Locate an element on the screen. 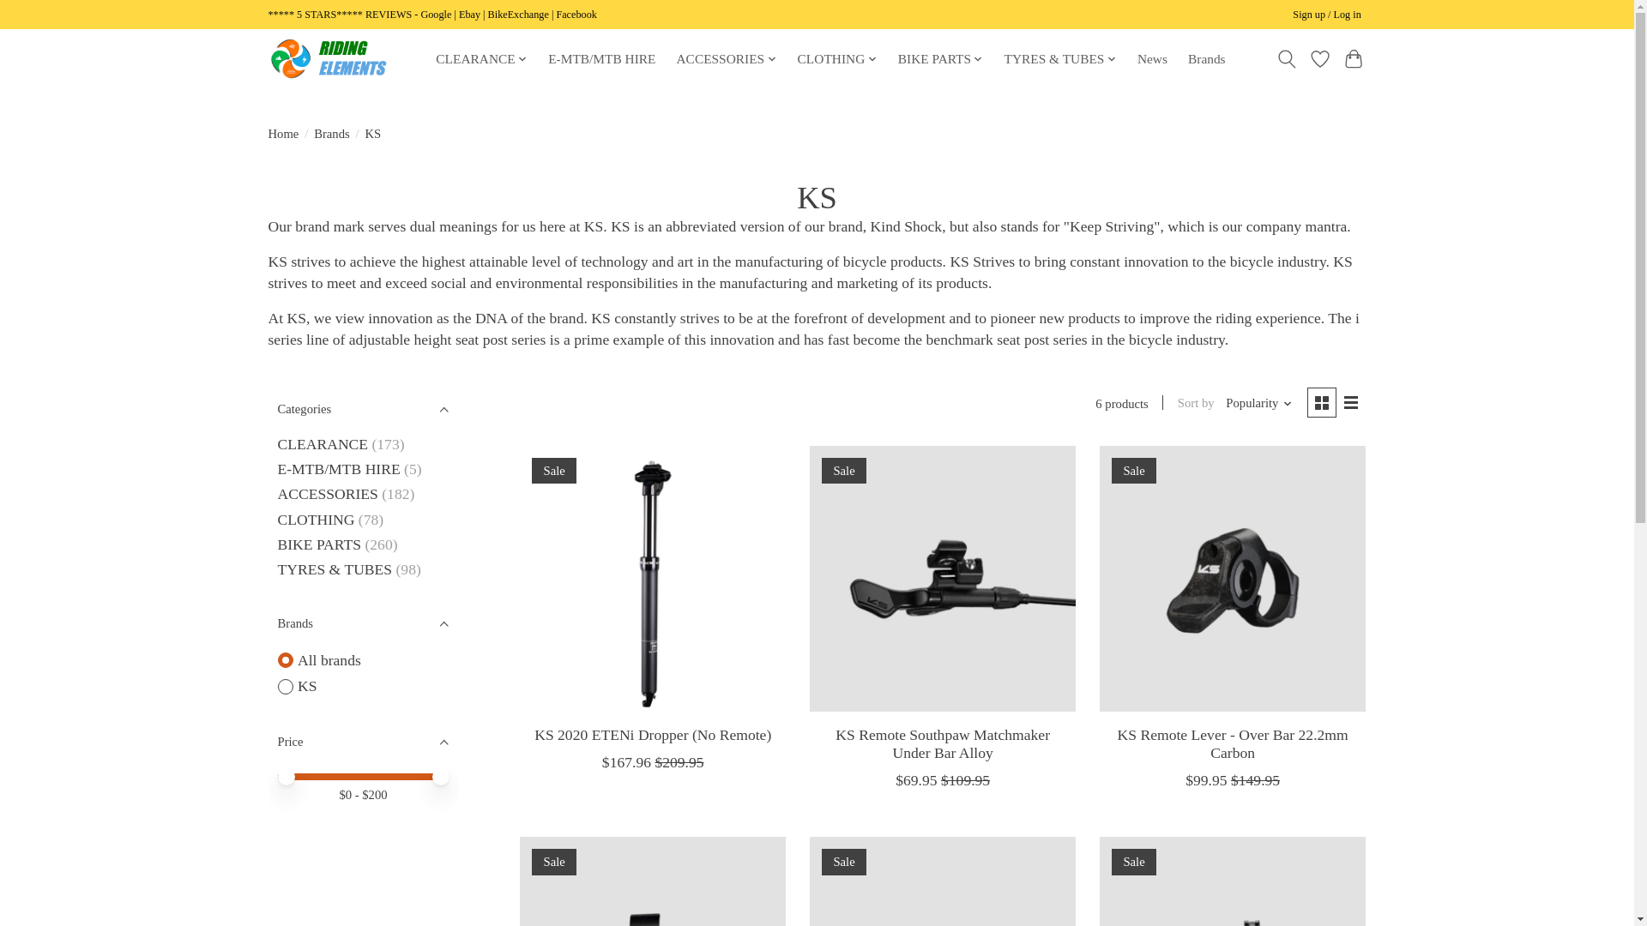 This screenshot has height=926, width=1647. ACCESSORIES is located at coordinates (726, 59).